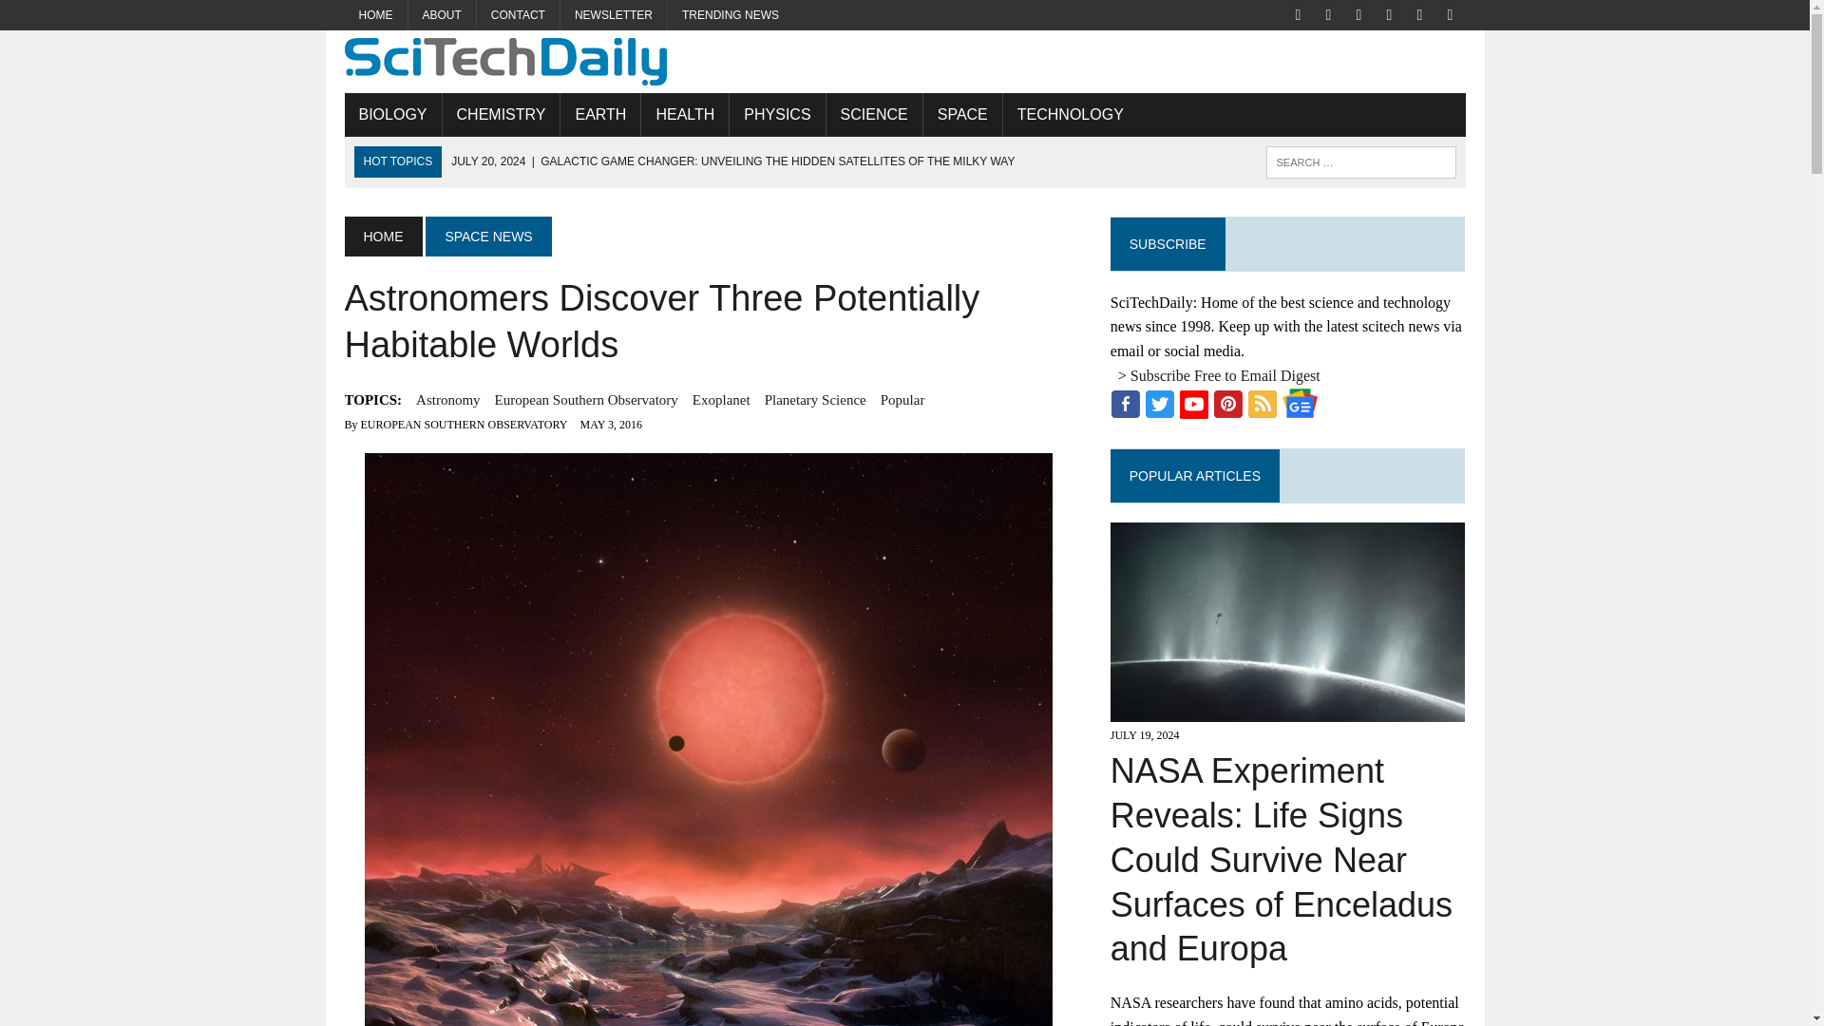 This screenshot has height=1026, width=1824. Describe the element at coordinates (487, 236) in the screenshot. I see `SPACE NEWS` at that location.